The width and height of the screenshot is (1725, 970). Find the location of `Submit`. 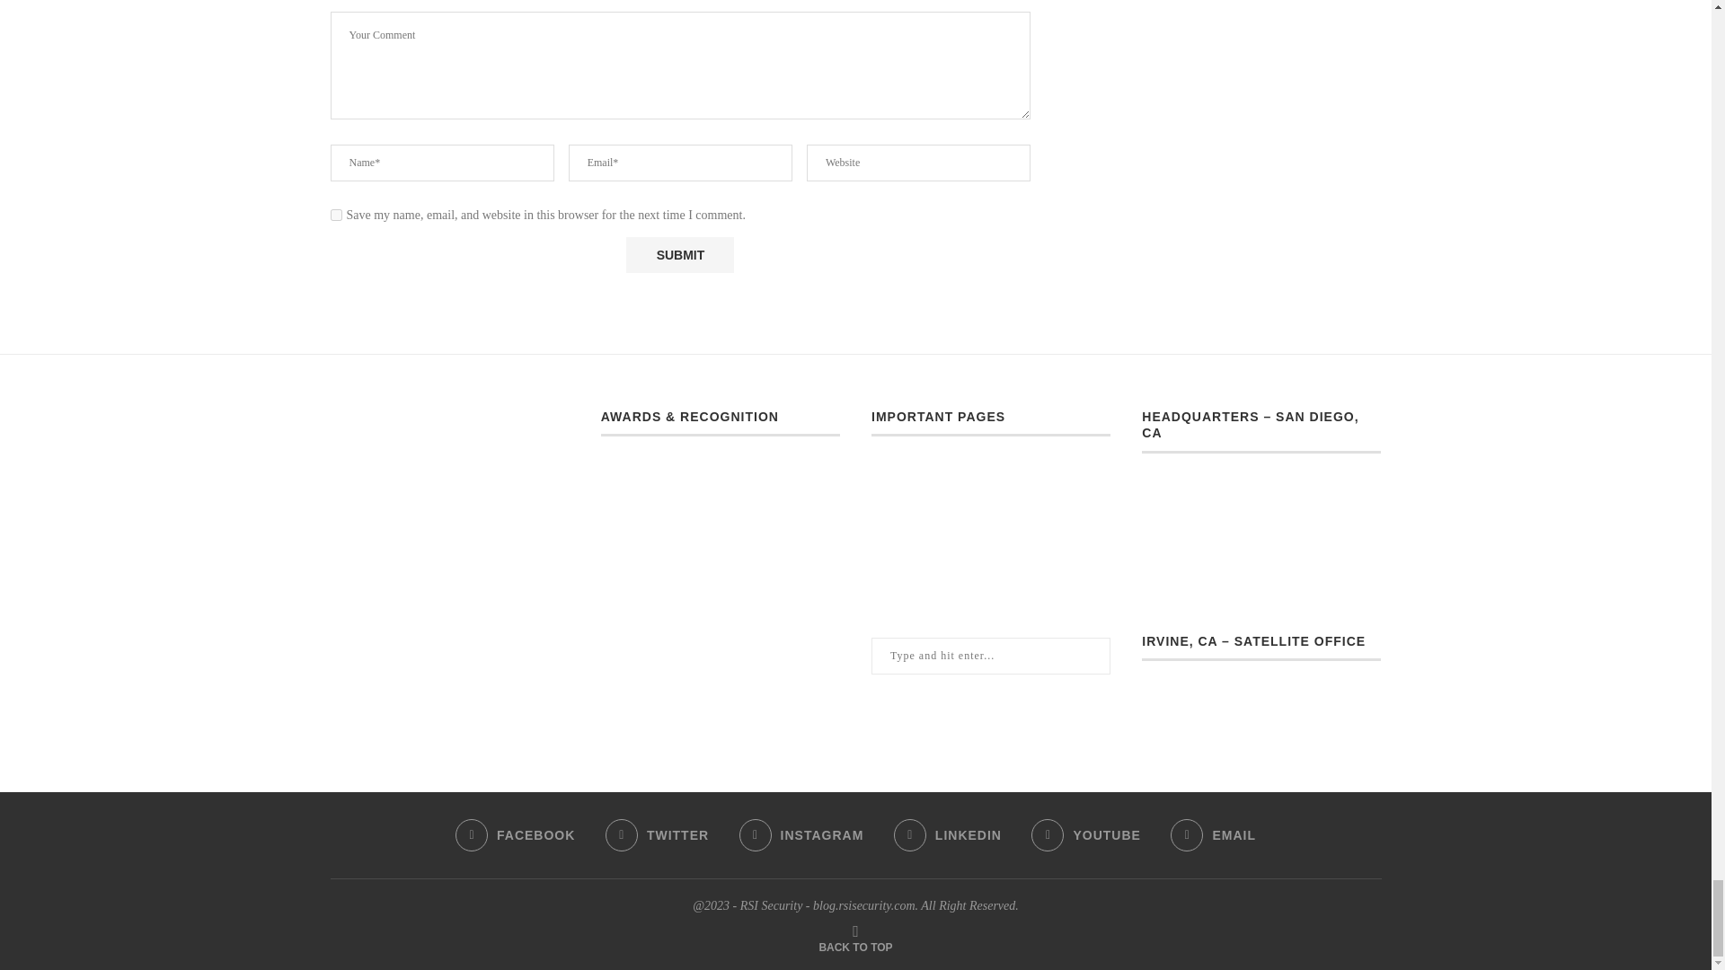

Submit is located at coordinates (679, 254).